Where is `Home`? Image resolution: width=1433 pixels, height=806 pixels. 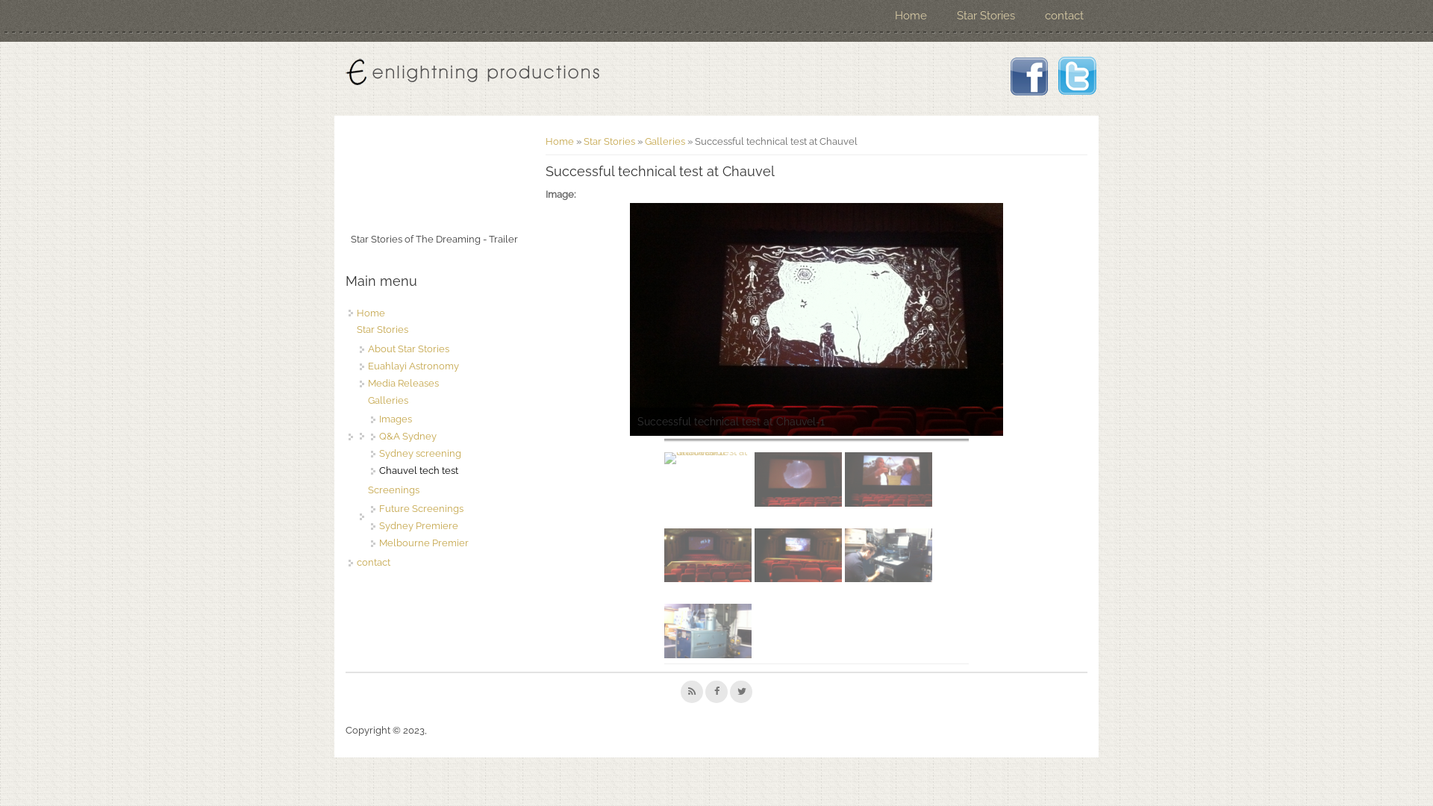
Home is located at coordinates (911, 16).